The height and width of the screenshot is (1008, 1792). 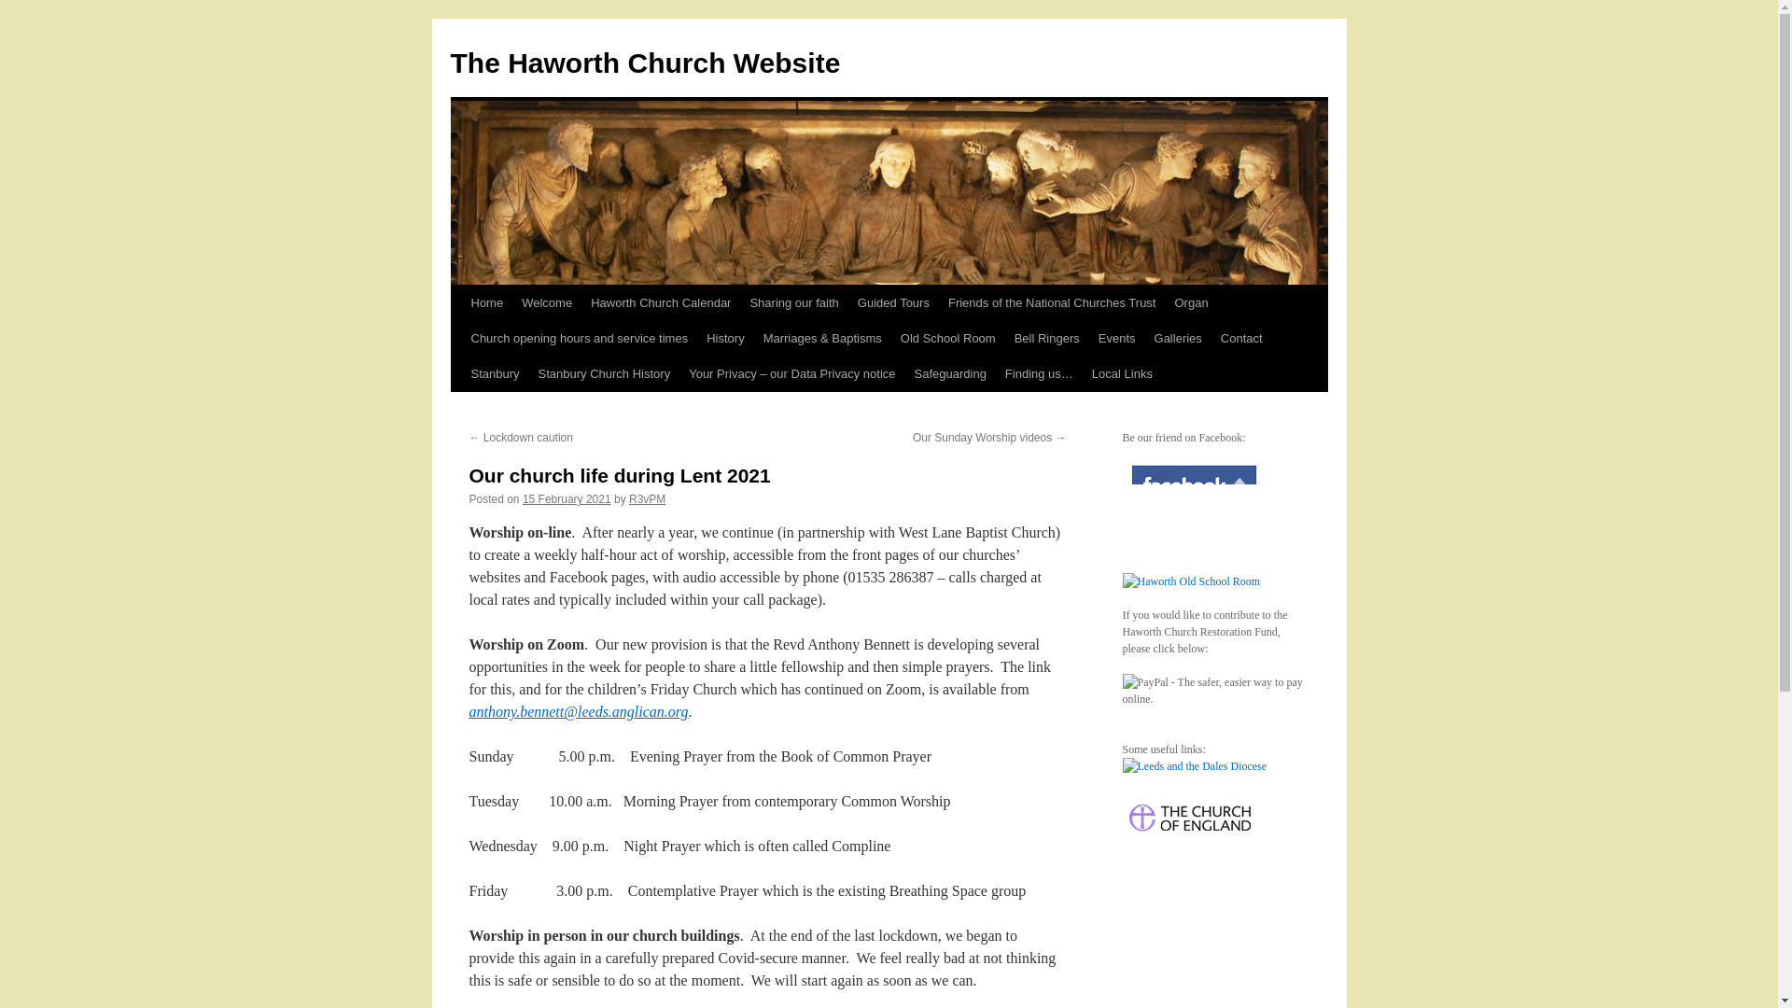 I want to click on Guided Tours, so click(x=893, y=302).